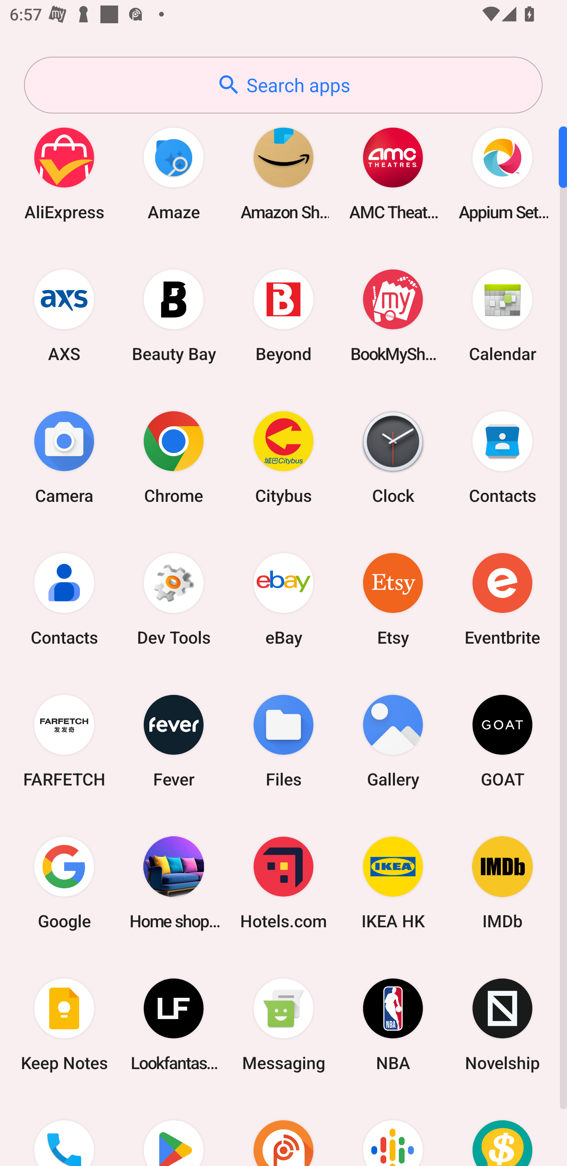 The image size is (567, 1166). What do you see at coordinates (502, 741) in the screenshot?
I see `GOAT` at bounding box center [502, 741].